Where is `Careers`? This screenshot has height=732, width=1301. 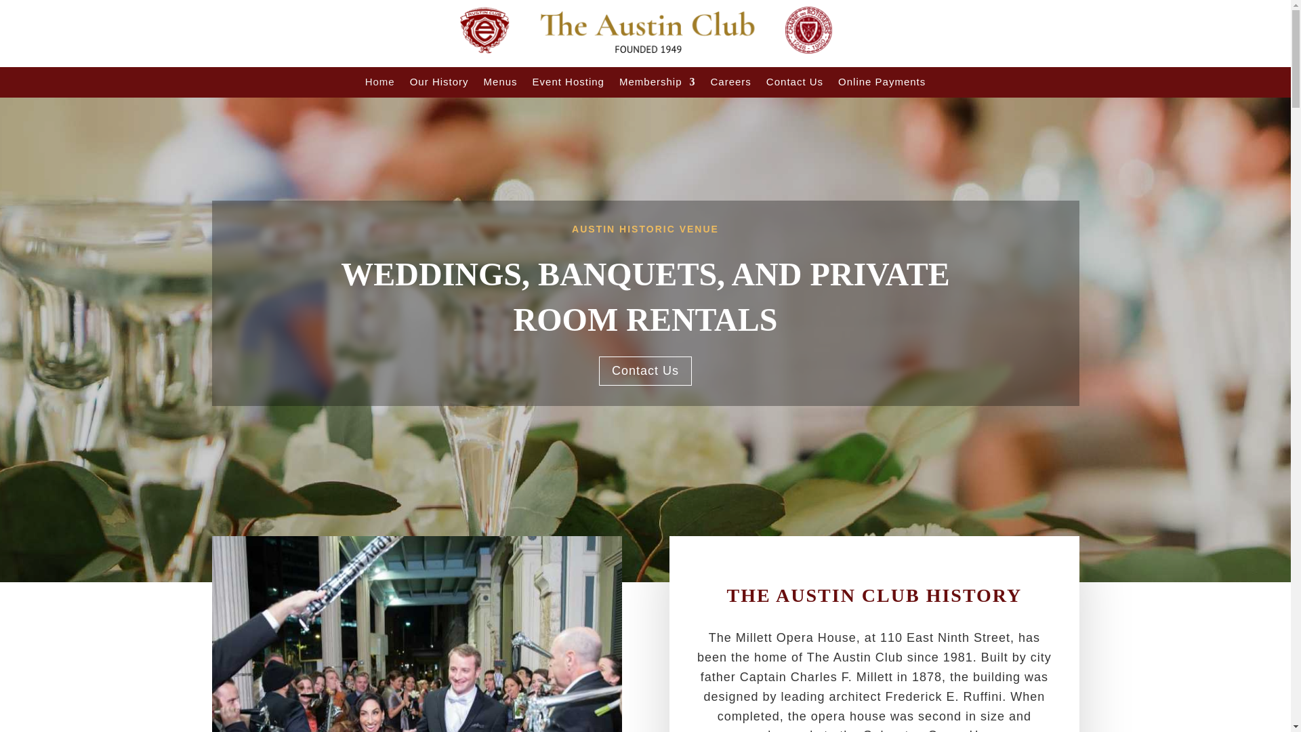
Careers is located at coordinates (730, 84).